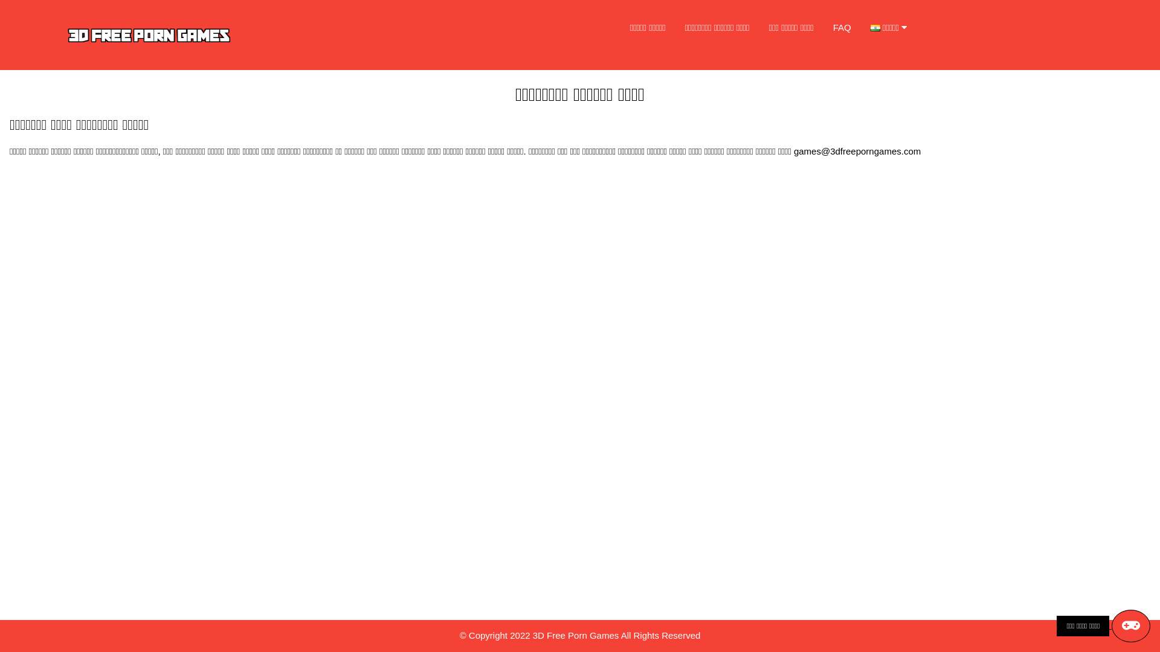 The height and width of the screenshot is (652, 1160). I want to click on FAQ, so click(842, 28).